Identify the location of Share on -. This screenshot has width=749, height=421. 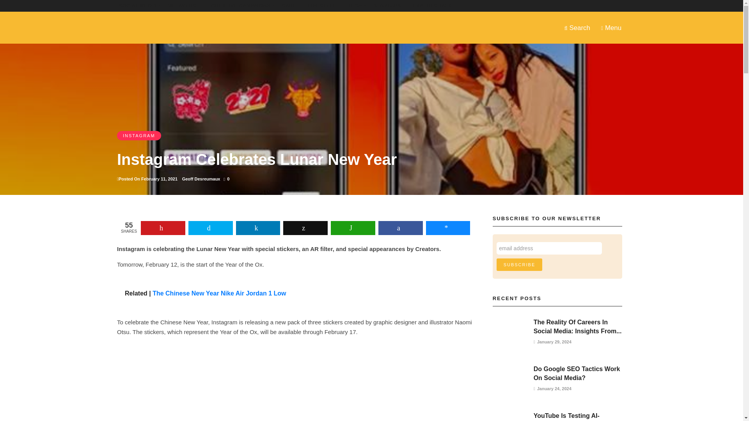
(163, 228).